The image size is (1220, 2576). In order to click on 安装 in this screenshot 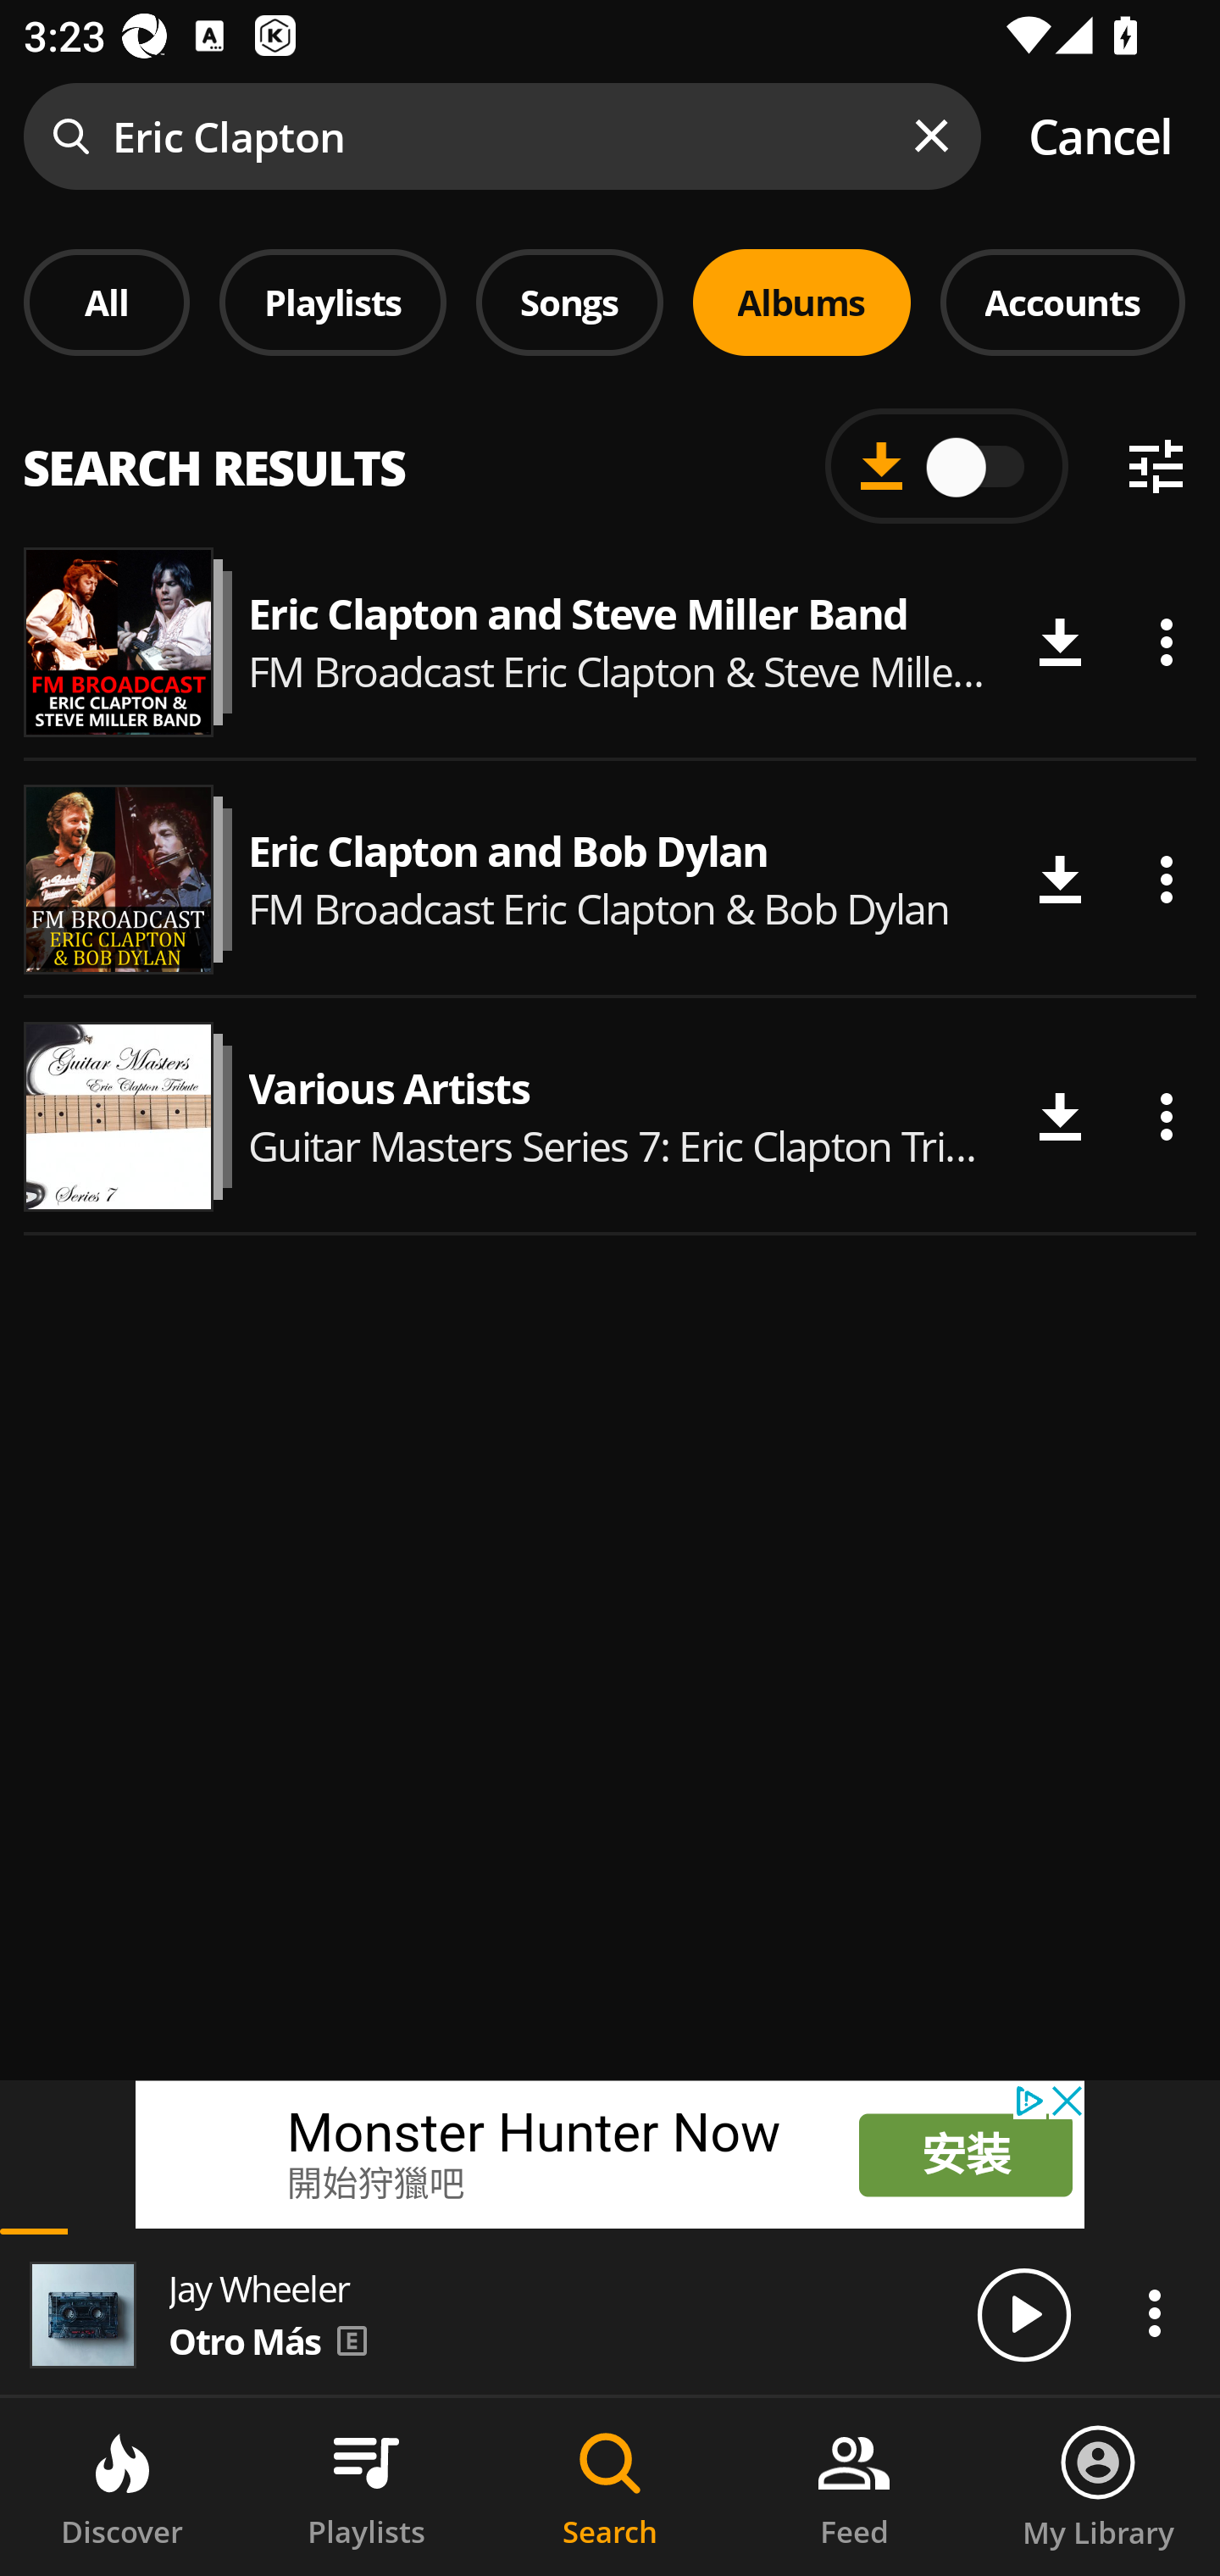, I will do `click(965, 2154)`.